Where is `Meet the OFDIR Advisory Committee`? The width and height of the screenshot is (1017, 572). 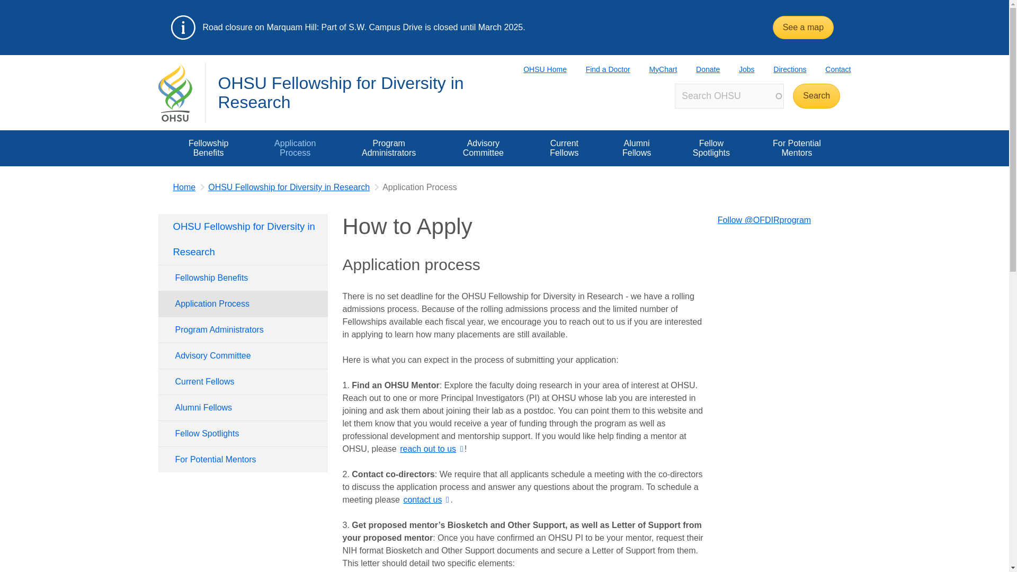
Meet the OFDIR Advisory Committee is located at coordinates (483, 148).